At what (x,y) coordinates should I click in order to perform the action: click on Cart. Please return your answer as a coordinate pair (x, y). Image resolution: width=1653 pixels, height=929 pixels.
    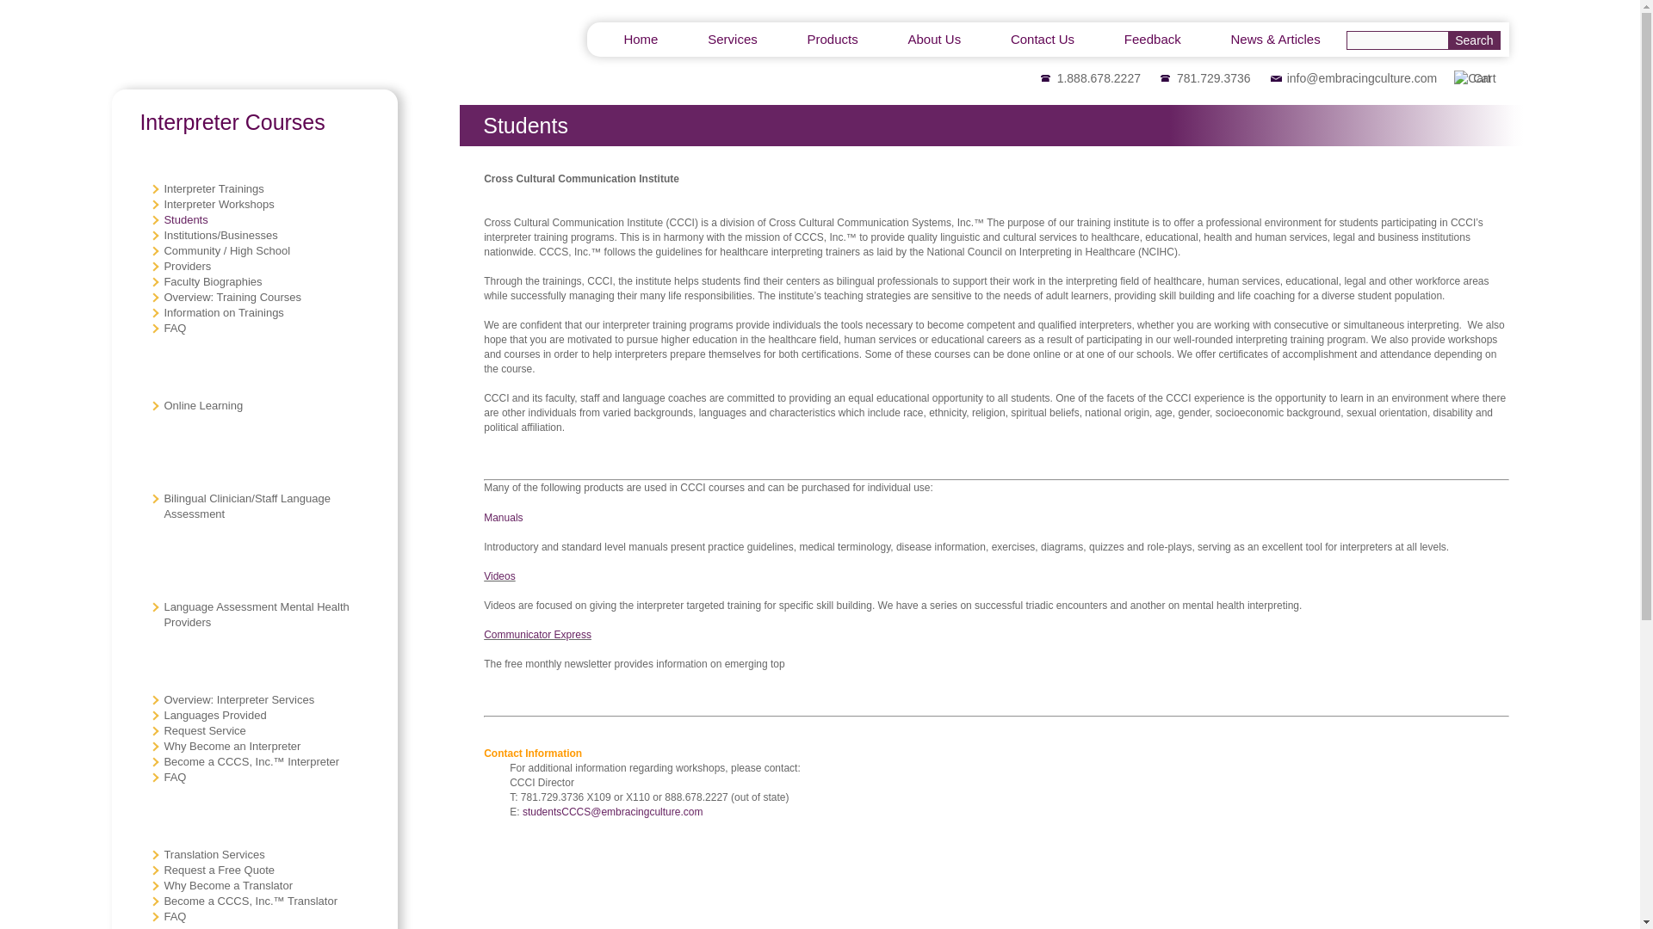
    Looking at the image, I should click on (1472, 78).